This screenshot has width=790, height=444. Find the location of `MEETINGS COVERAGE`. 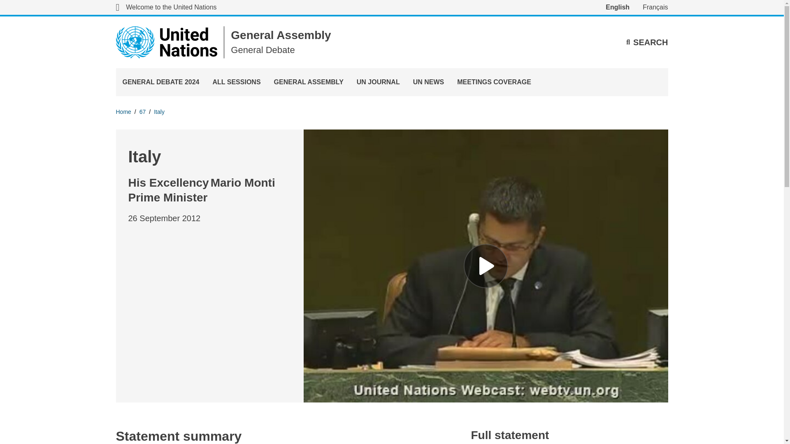

MEETINGS COVERAGE is located at coordinates (494, 82).